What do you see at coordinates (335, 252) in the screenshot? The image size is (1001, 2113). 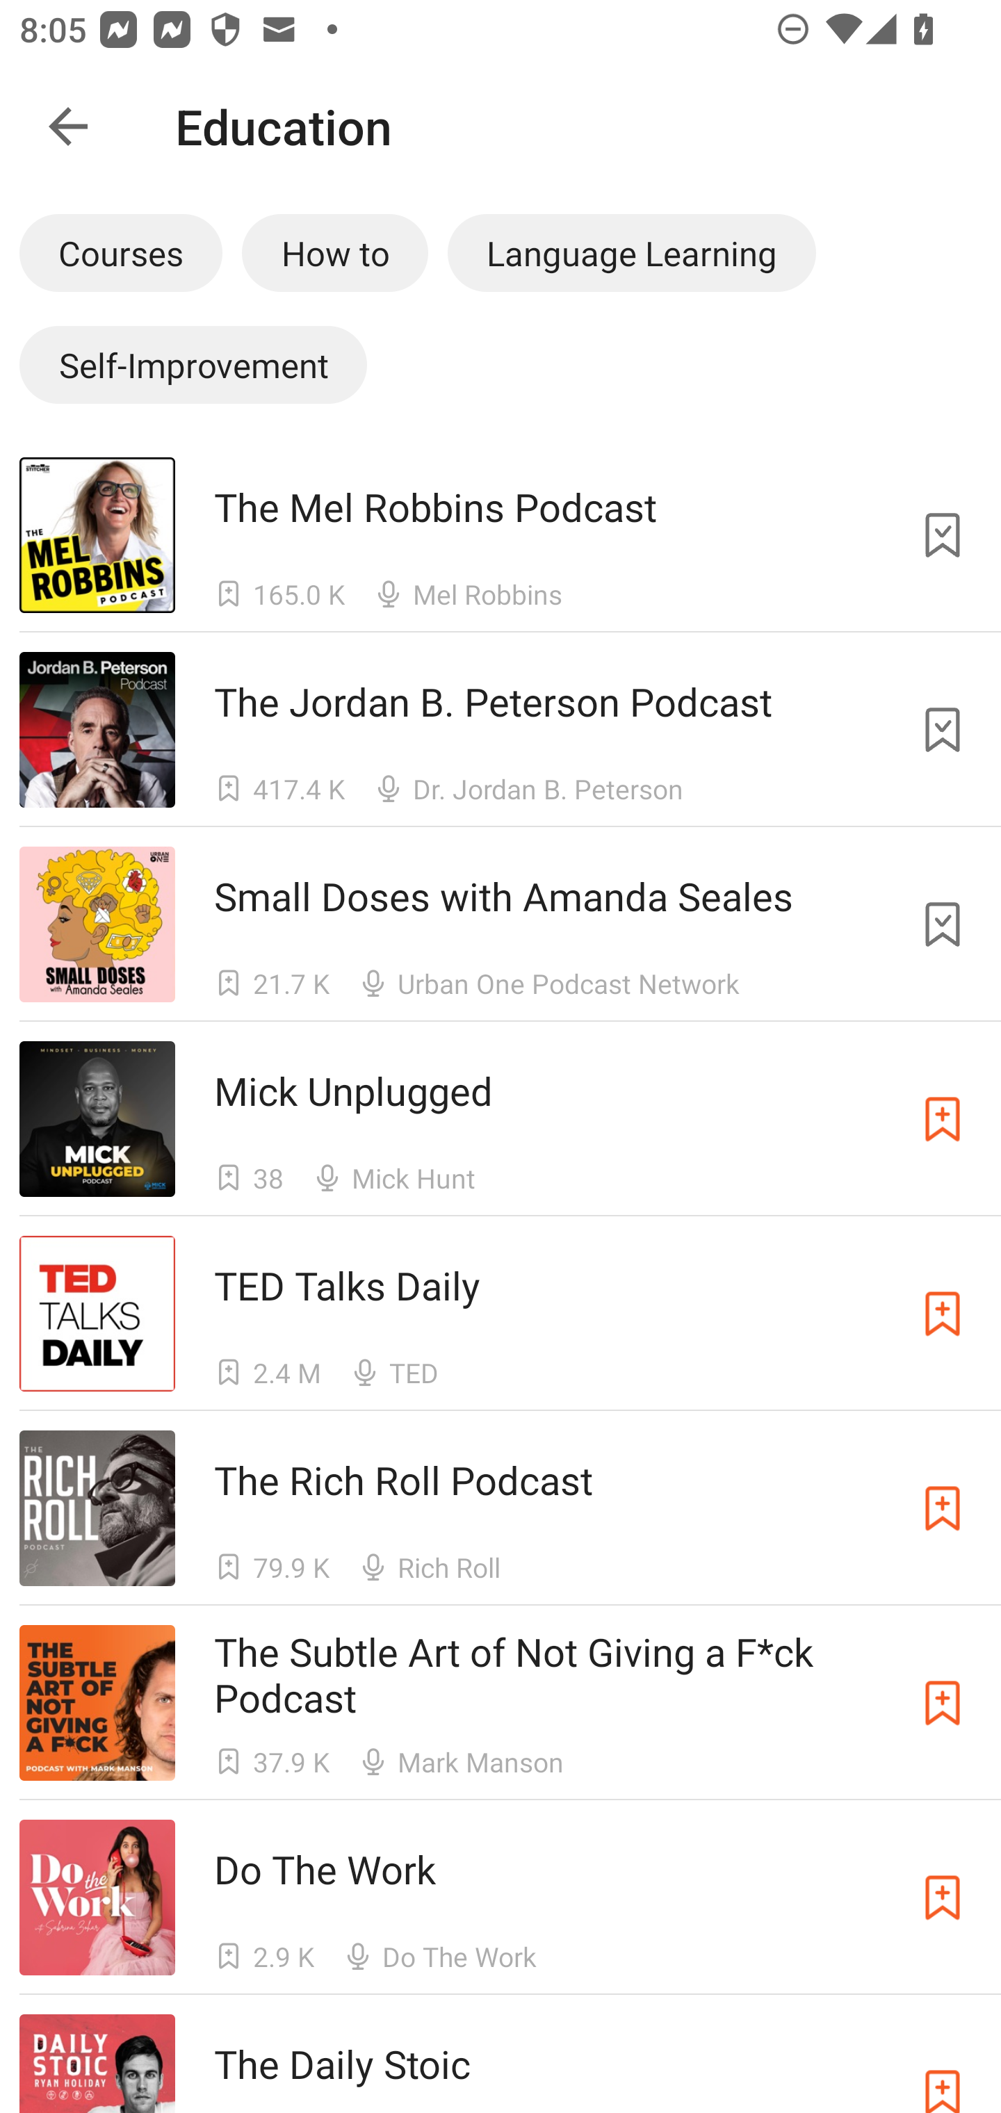 I see `How to` at bounding box center [335, 252].